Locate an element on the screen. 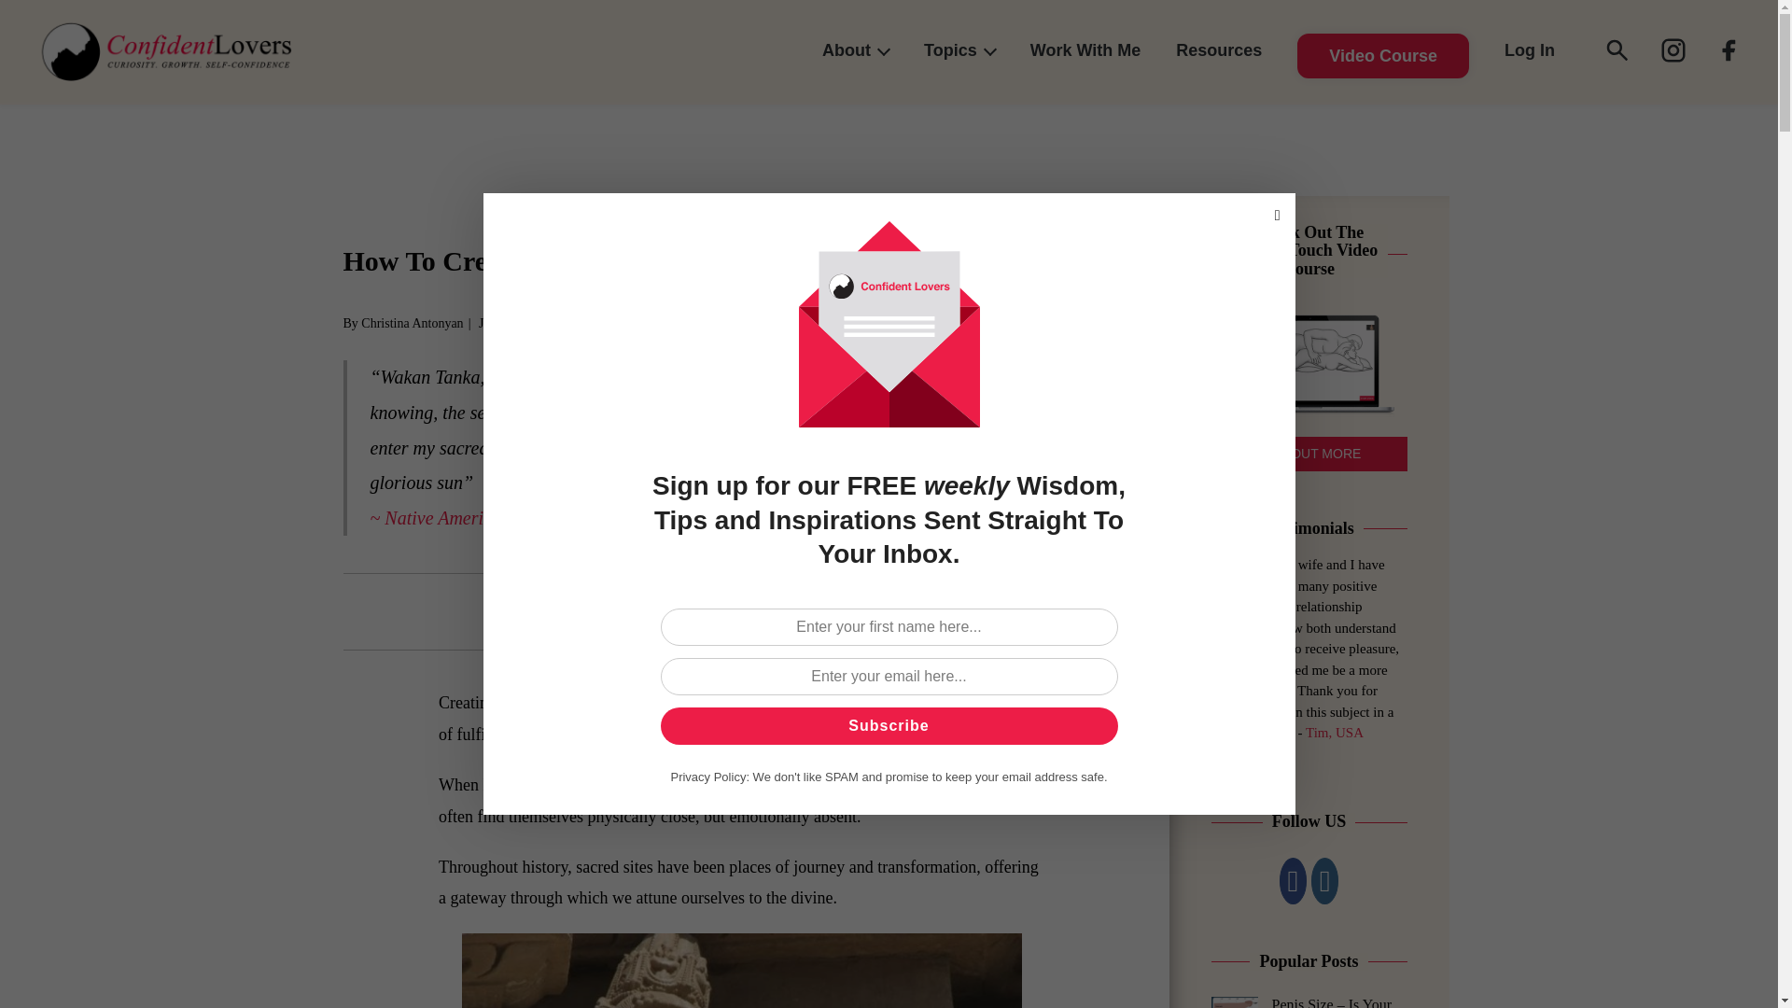 This screenshot has width=1792, height=1008. Email is located at coordinates (801, 611).